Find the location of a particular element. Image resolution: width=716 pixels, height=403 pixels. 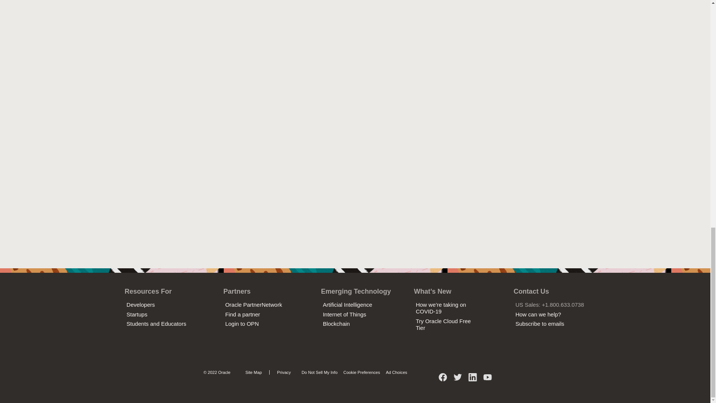

Internet of Things is located at coordinates (344, 314).